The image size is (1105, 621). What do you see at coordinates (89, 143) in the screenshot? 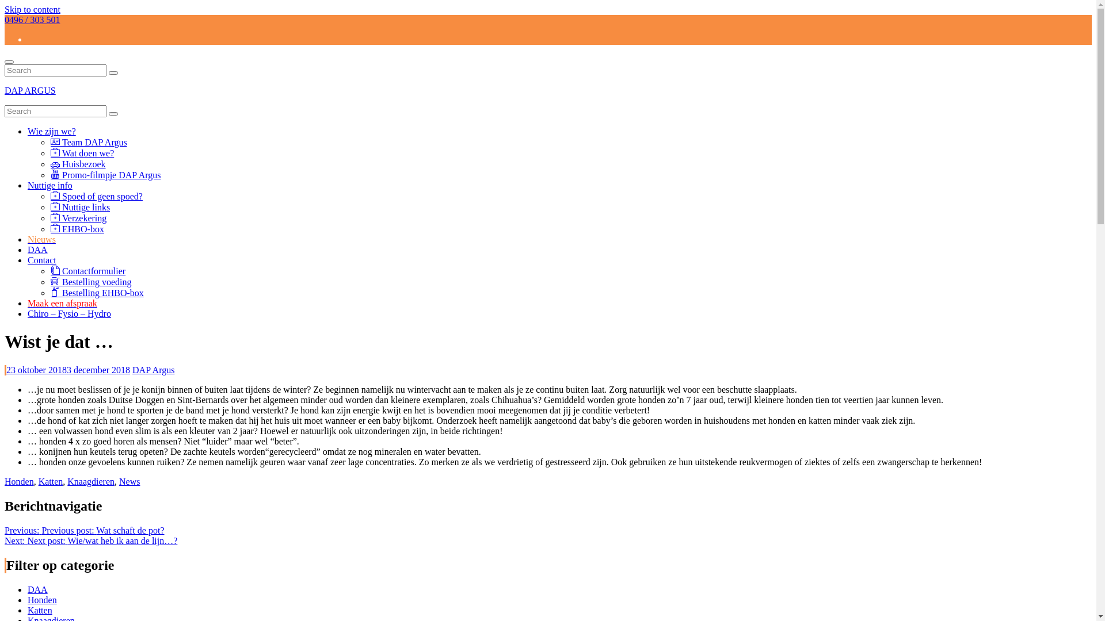
I see `Team DAP Argus` at bounding box center [89, 143].